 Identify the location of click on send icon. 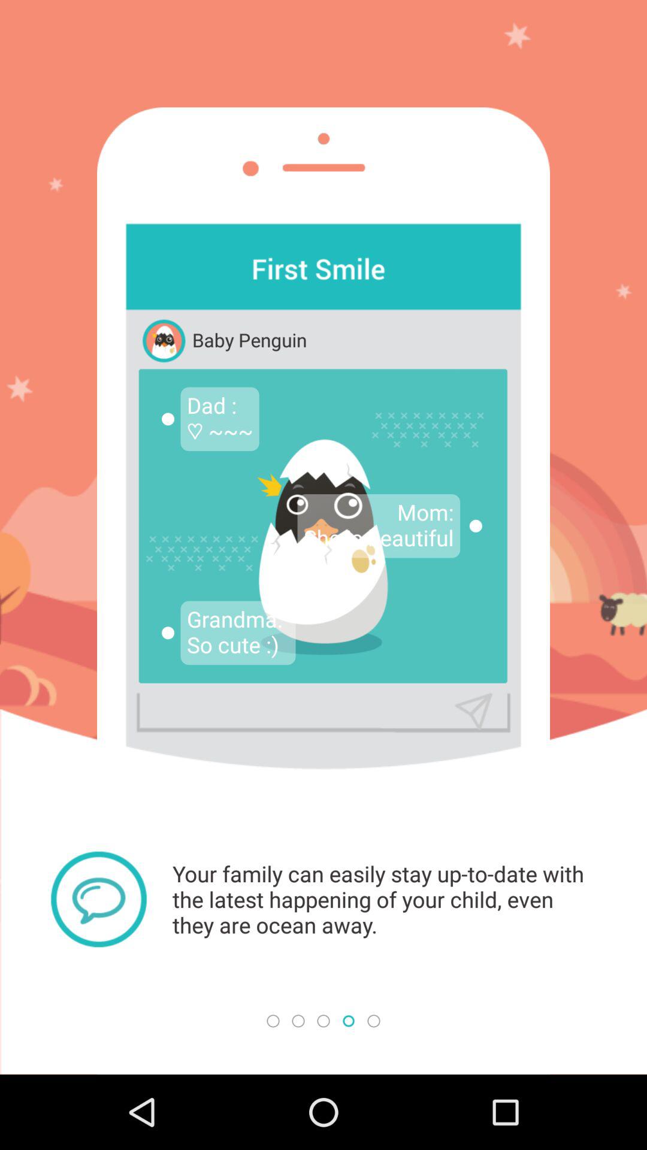
(473, 712).